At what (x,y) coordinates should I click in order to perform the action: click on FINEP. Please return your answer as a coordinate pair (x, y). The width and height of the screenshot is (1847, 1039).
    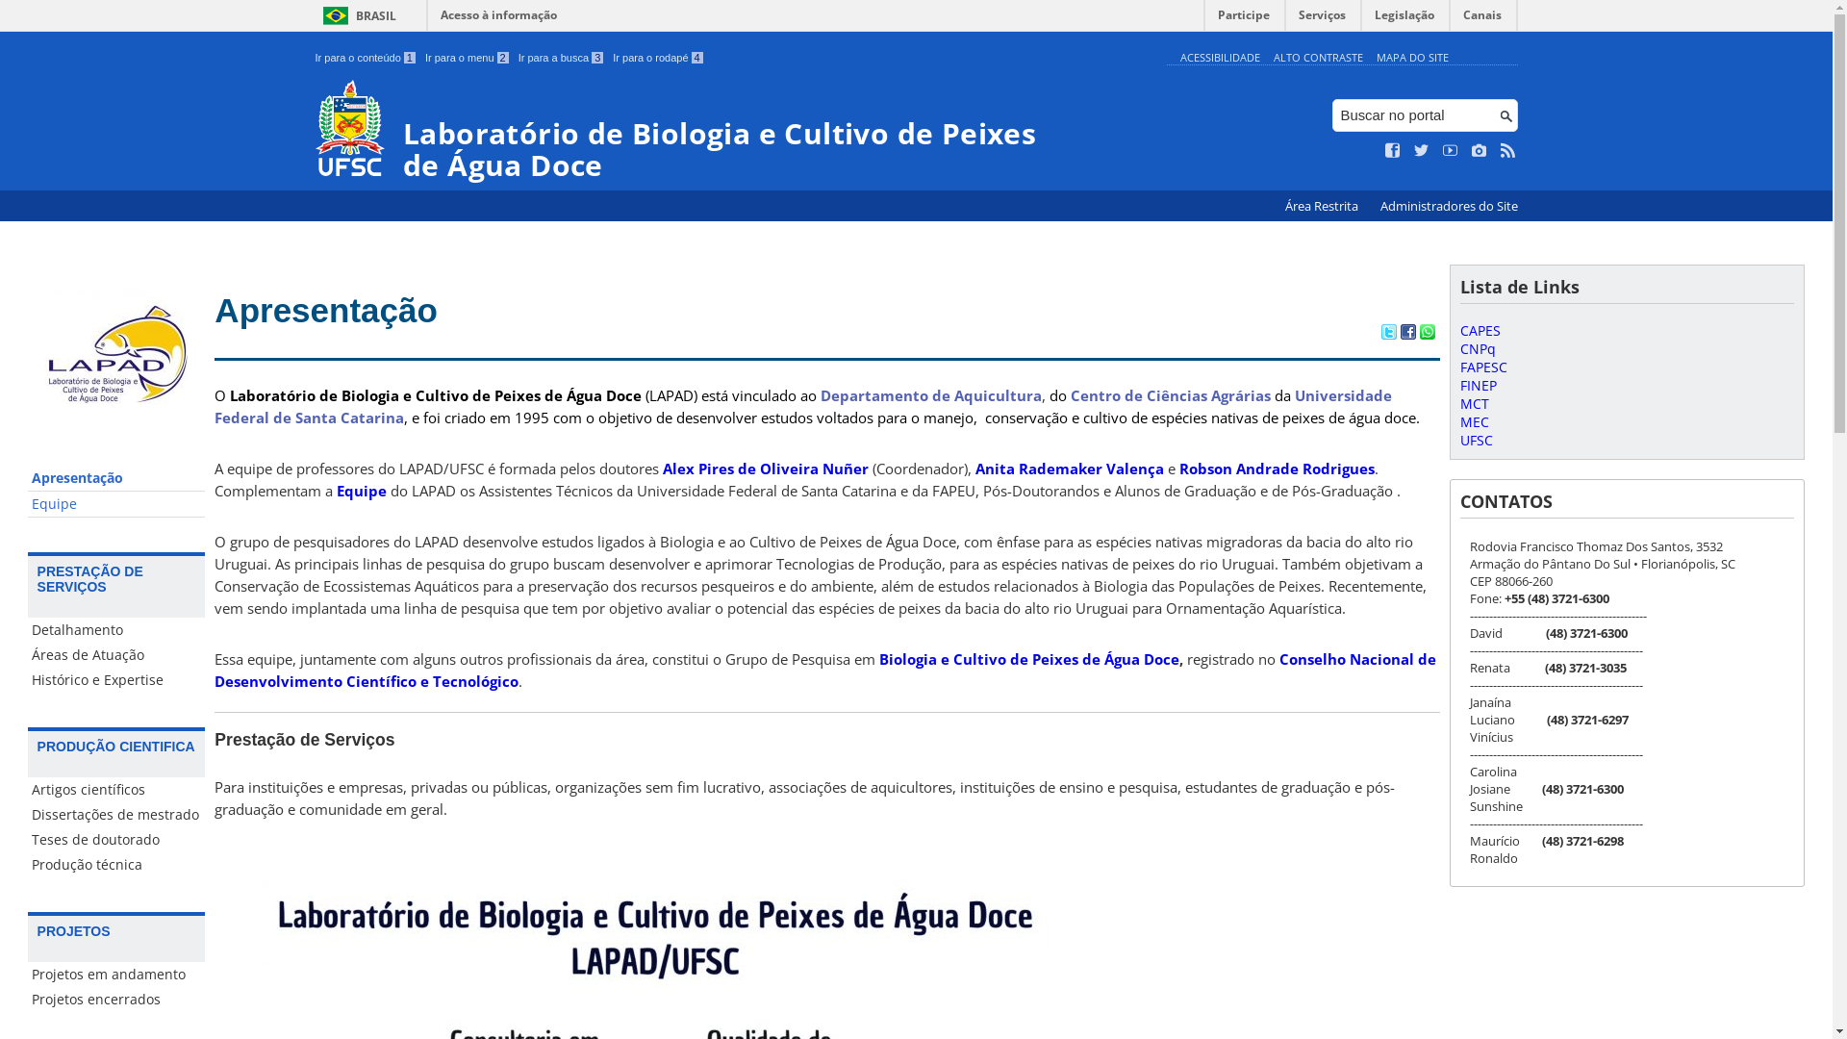
    Looking at the image, I should click on (1479, 385).